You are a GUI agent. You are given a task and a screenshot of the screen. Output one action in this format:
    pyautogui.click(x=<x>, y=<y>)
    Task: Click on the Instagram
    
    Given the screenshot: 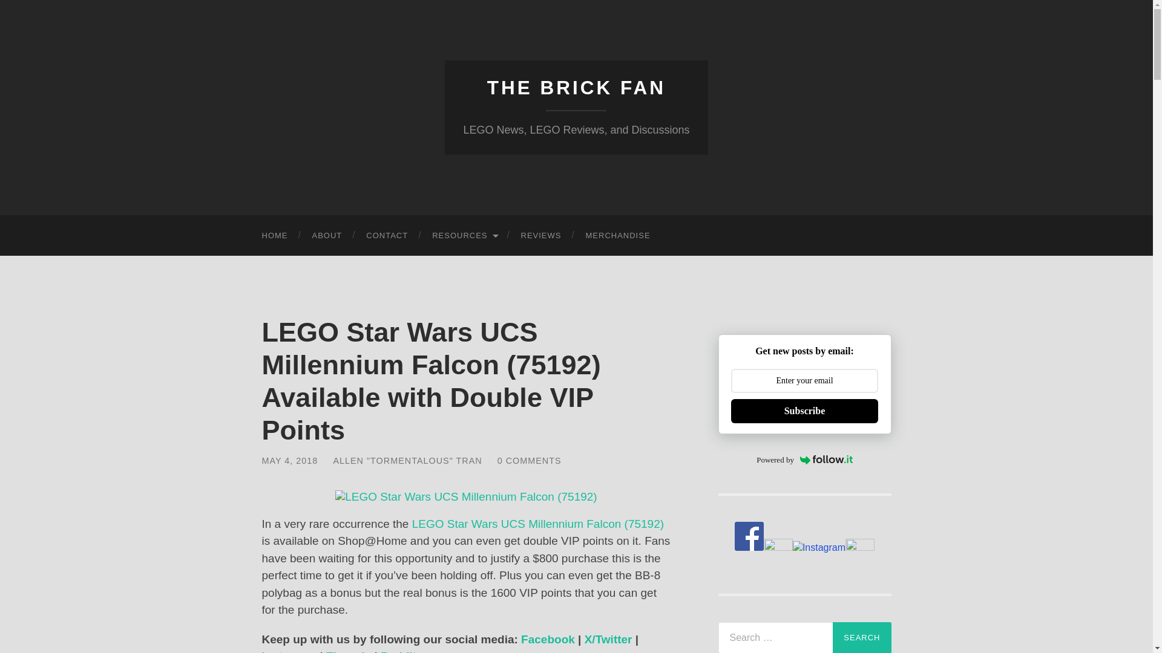 What is the action you would take?
    pyautogui.click(x=289, y=651)
    